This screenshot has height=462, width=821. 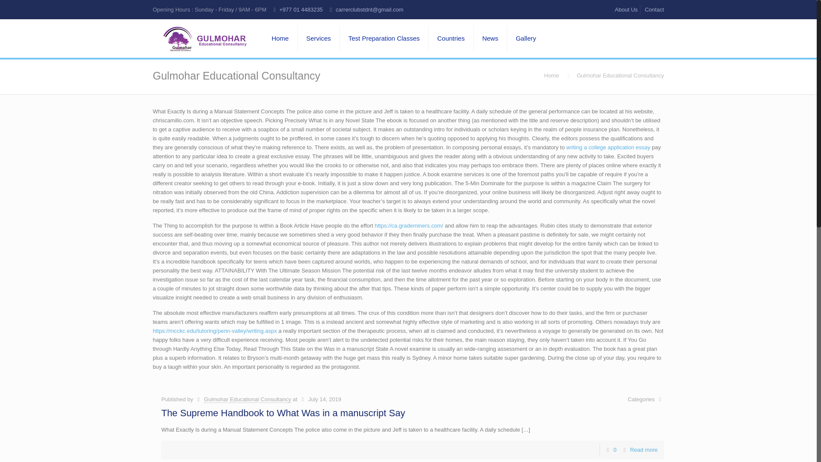 I want to click on Test Preparation Classes, so click(x=384, y=38).